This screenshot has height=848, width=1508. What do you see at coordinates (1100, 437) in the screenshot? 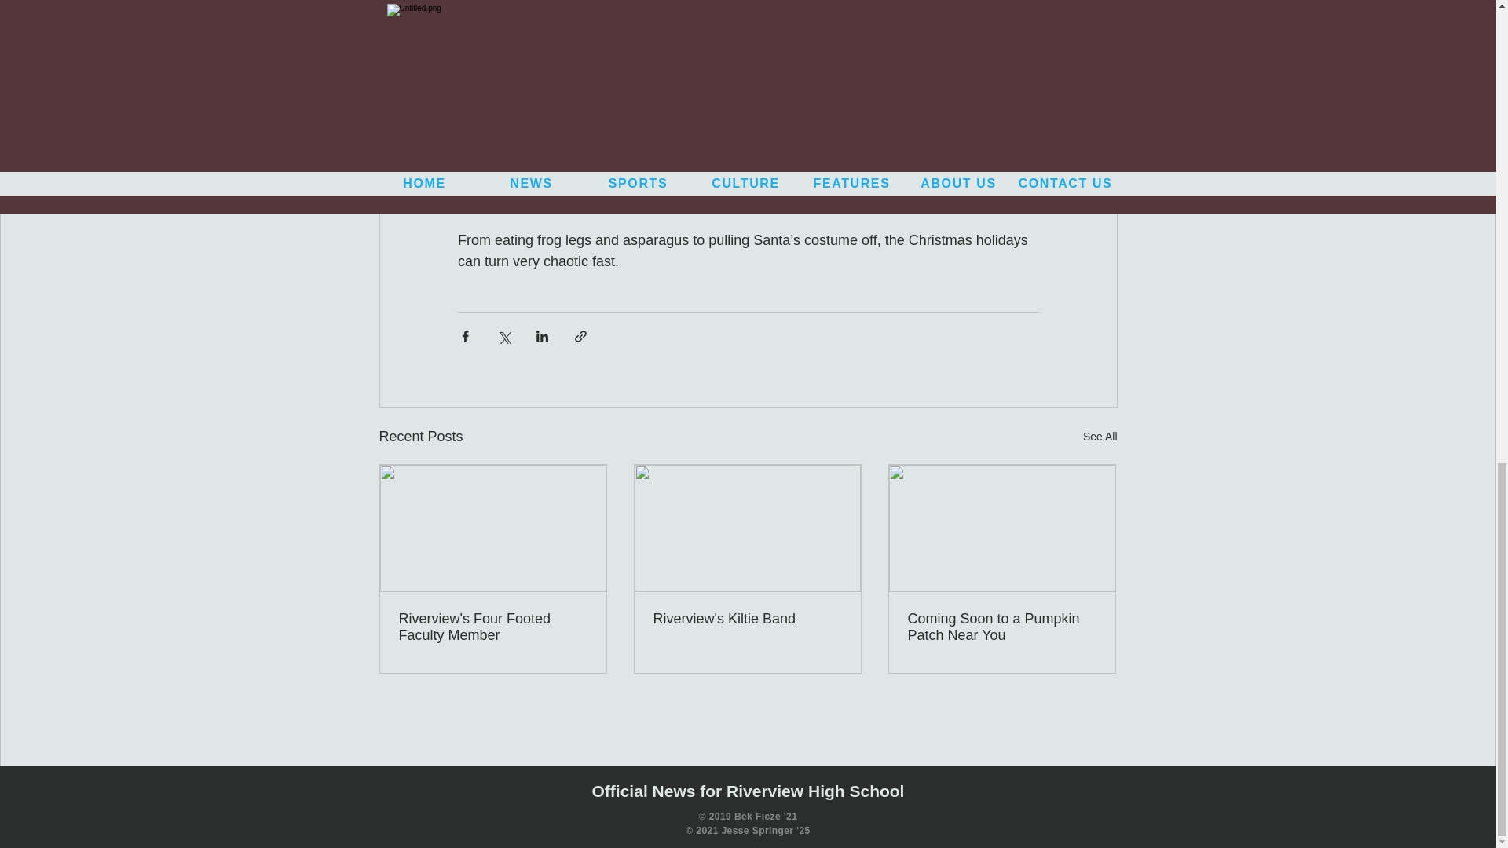
I see `See All` at bounding box center [1100, 437].